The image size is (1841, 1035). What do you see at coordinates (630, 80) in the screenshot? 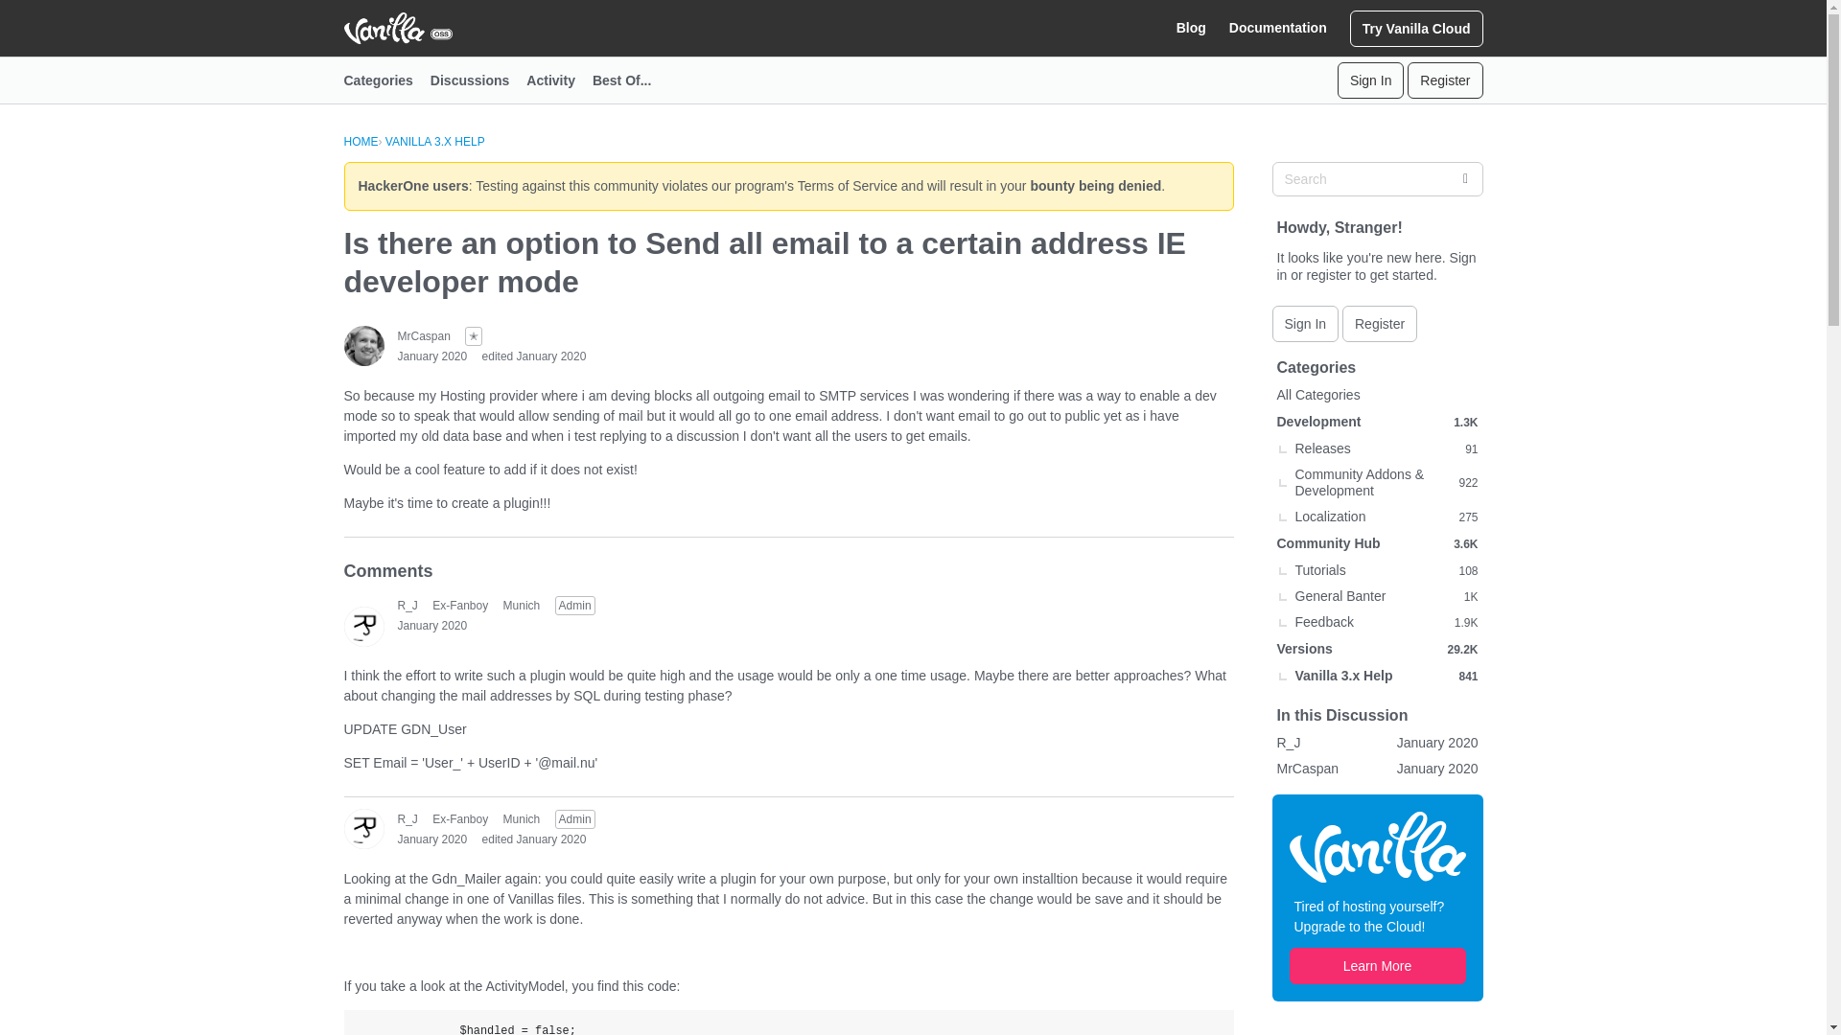
I see `Best Of...` at bounding box center [630, 80].